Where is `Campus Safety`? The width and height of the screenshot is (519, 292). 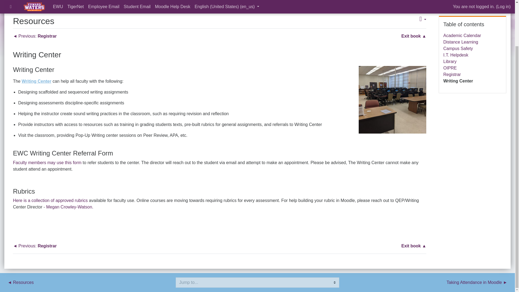 Campus Safety is located at coordinates (458, 48).